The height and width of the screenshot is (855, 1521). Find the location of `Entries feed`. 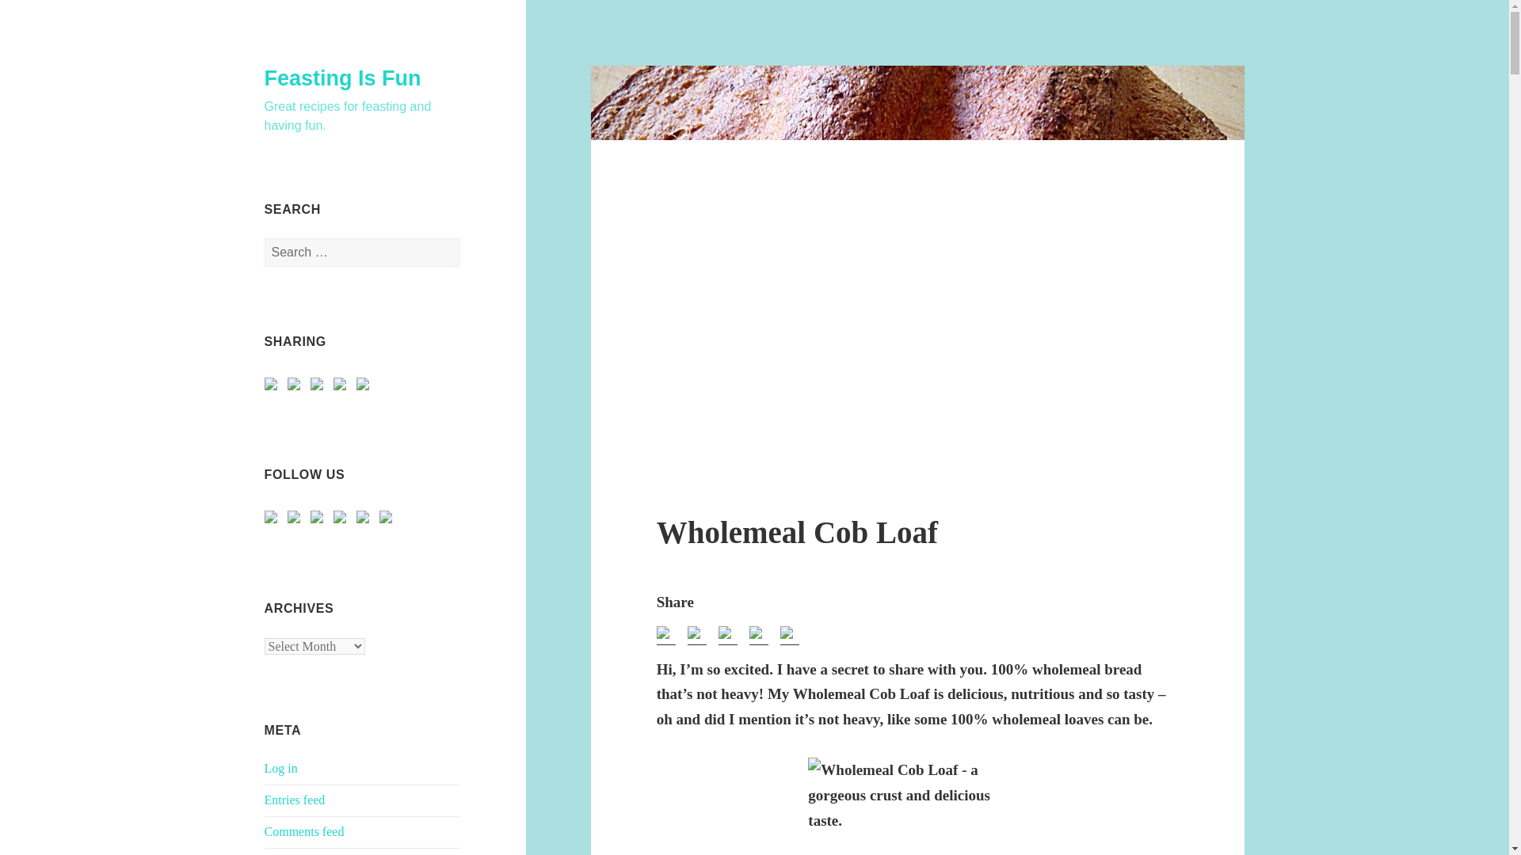

Entries feed is located at coordinates (295, 800).